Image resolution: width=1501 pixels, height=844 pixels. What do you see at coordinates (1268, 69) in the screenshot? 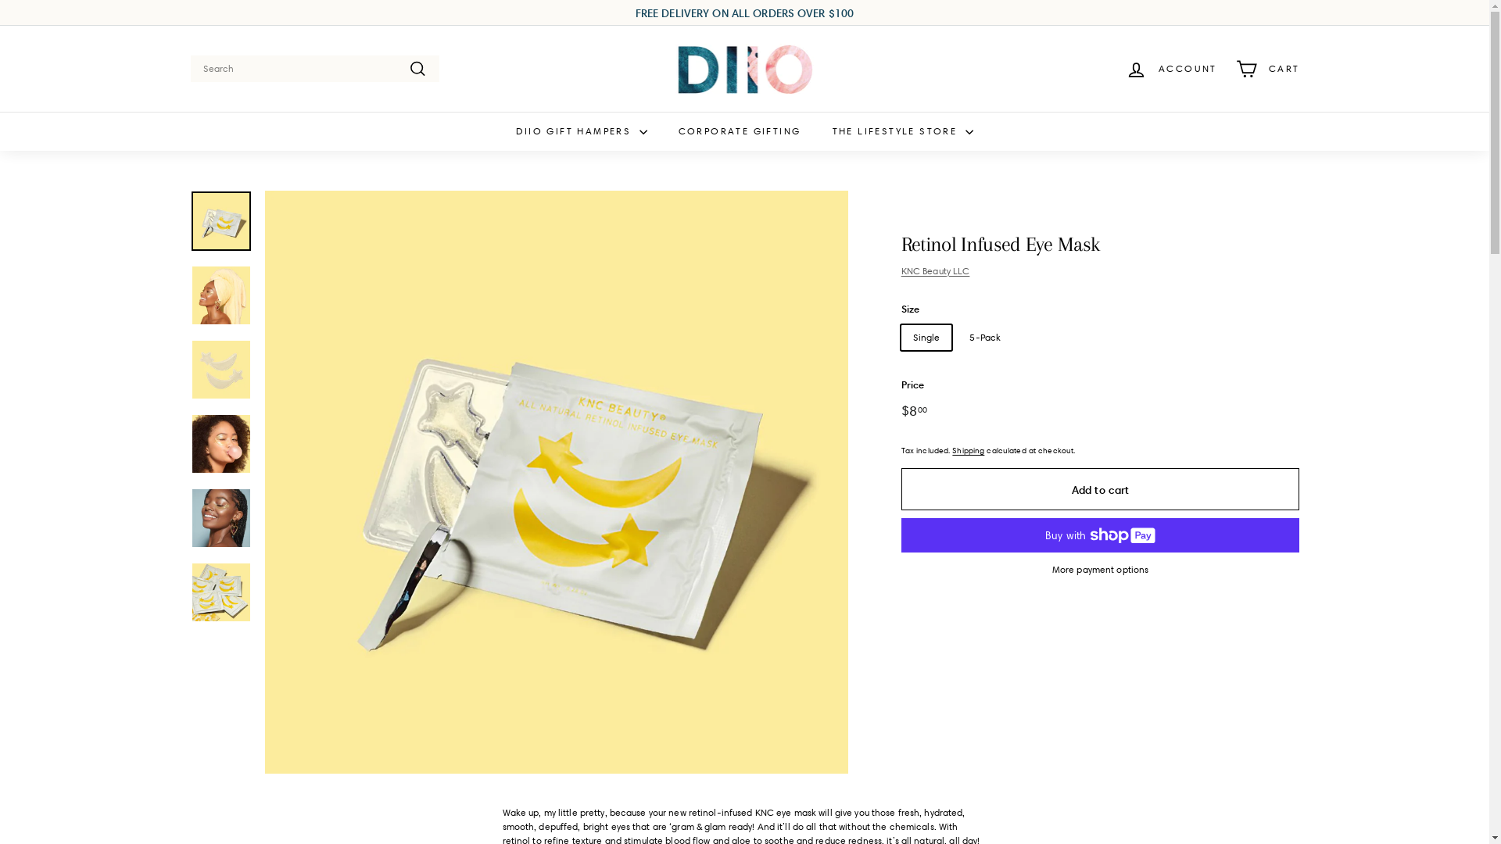
I see `CART` at bounding box center [1268, 69].